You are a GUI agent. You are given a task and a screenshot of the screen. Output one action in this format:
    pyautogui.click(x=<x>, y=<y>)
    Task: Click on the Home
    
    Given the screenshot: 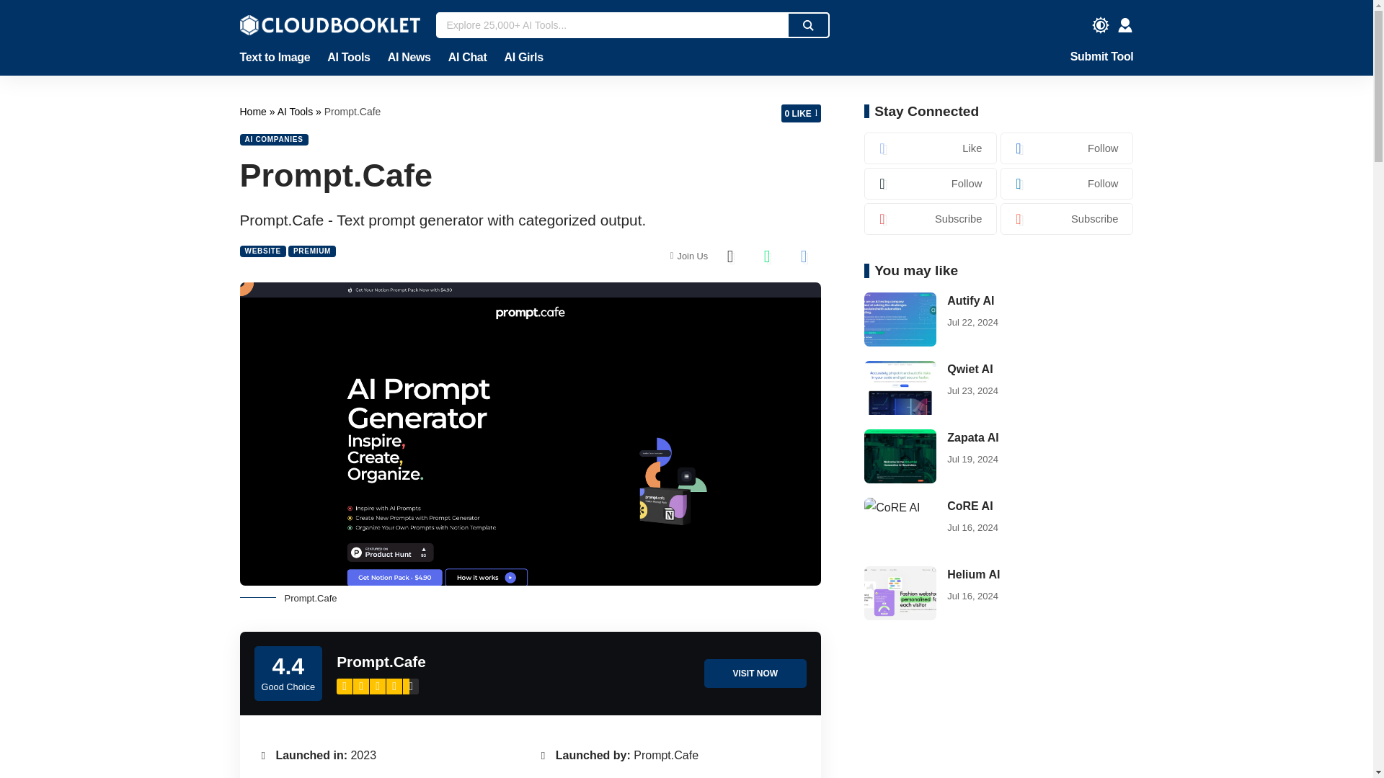 What is the action you would take?
    pyautogui.click(x=254, y=111)
    